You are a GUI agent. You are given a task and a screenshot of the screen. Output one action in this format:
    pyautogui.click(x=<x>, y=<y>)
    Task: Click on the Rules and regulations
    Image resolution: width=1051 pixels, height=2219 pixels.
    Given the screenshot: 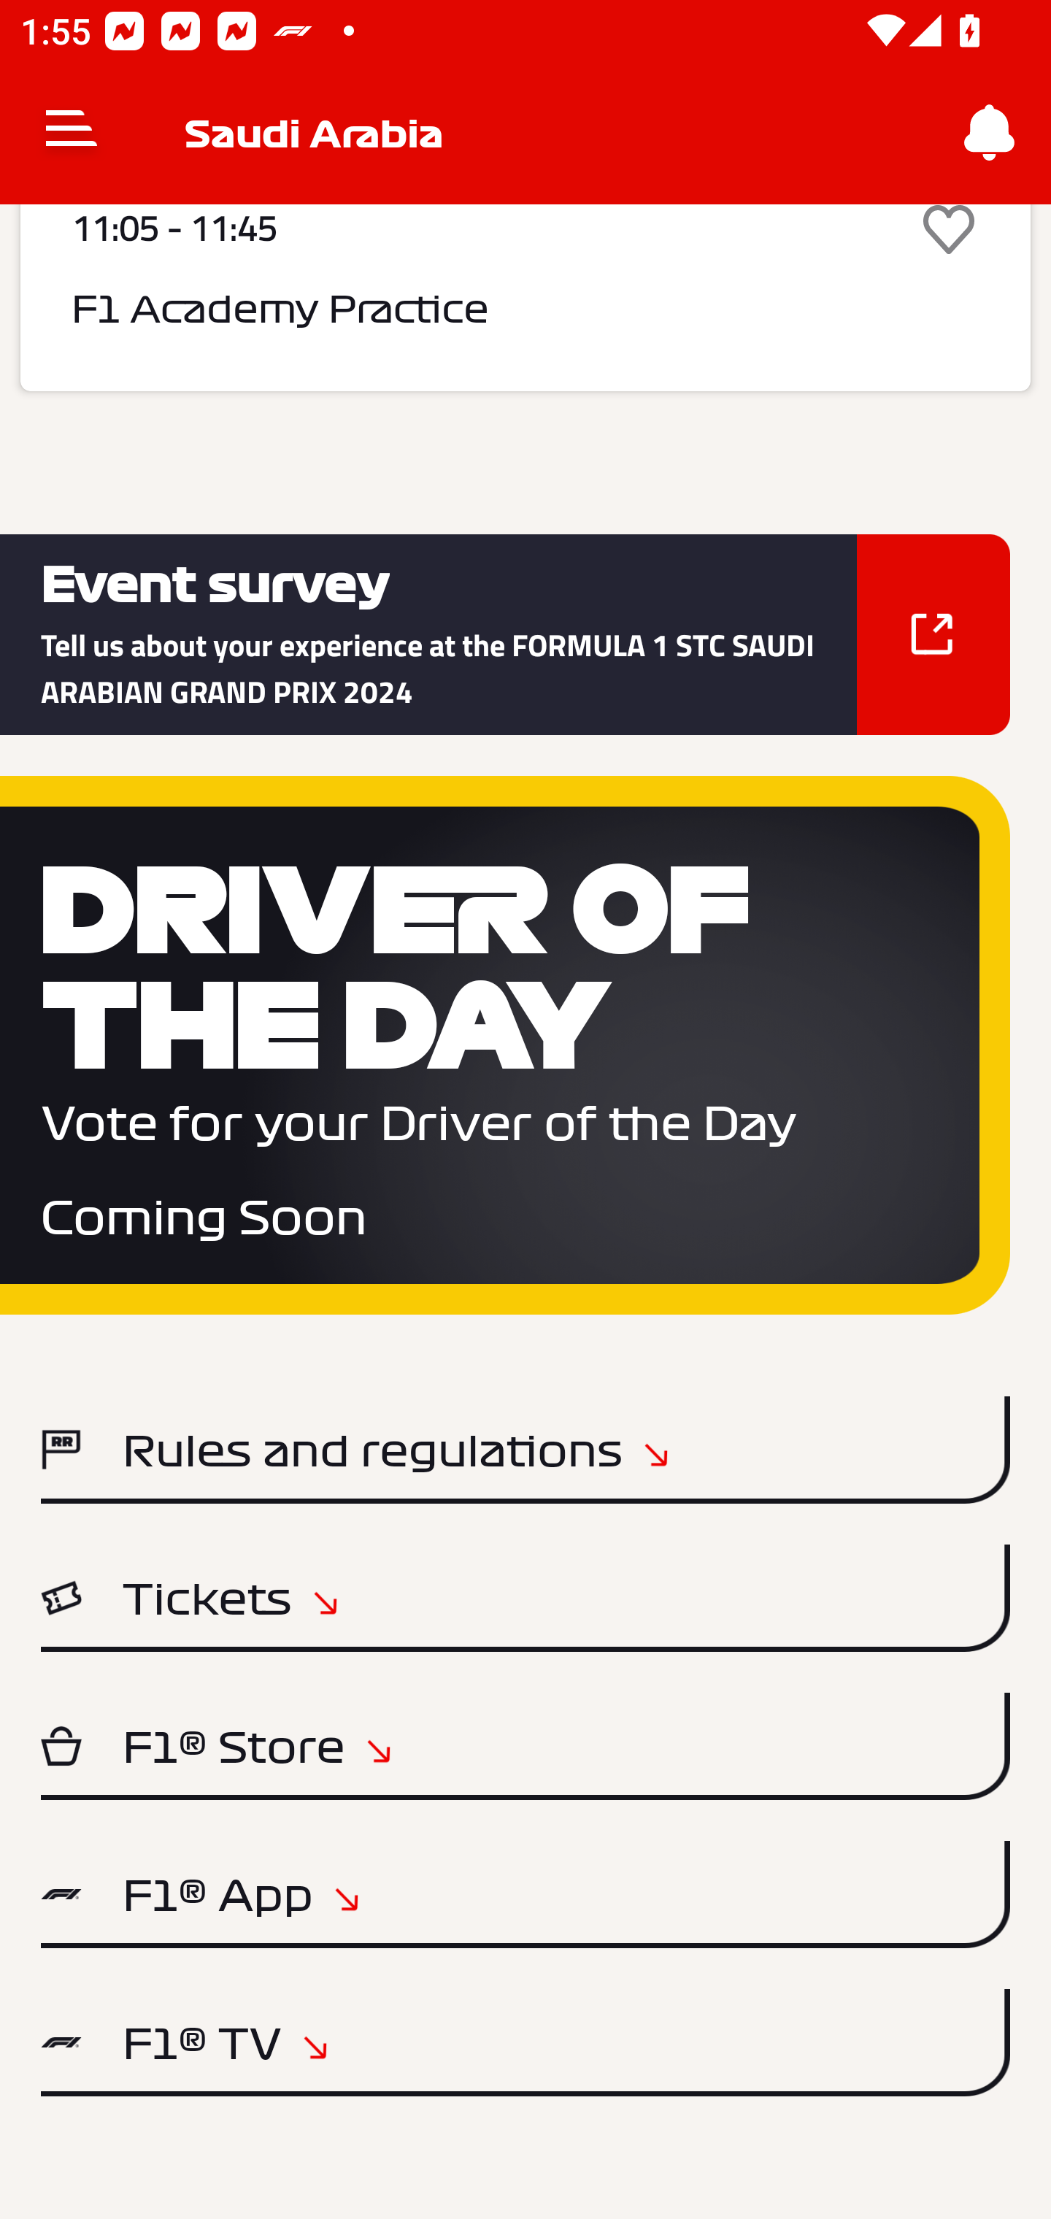 What is the action you would take?
    pyautogui.click(x=525, y=1450)
    